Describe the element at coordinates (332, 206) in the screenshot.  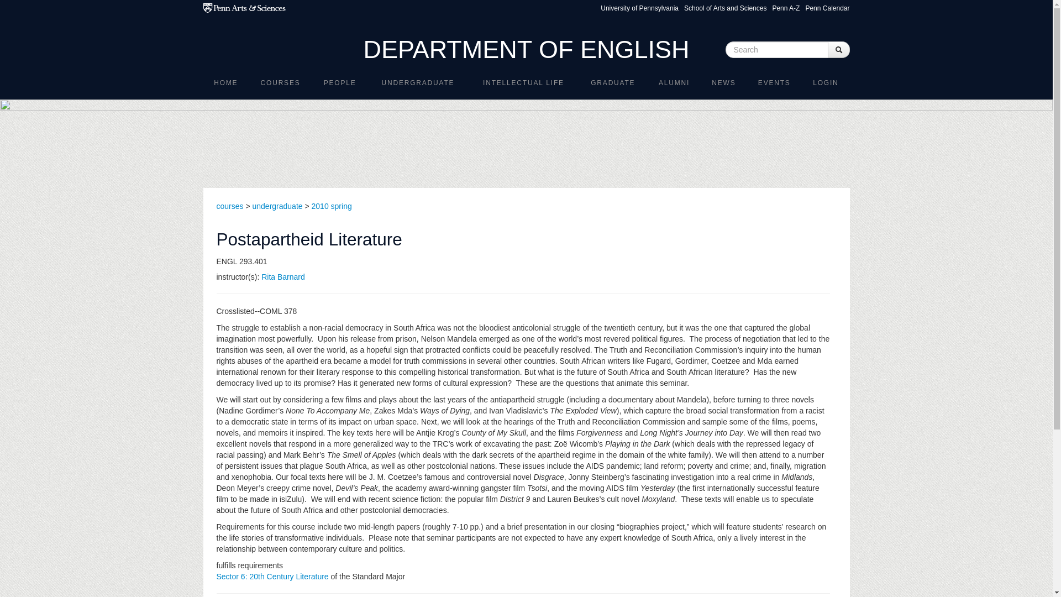
I see `2010 spring` at that location.